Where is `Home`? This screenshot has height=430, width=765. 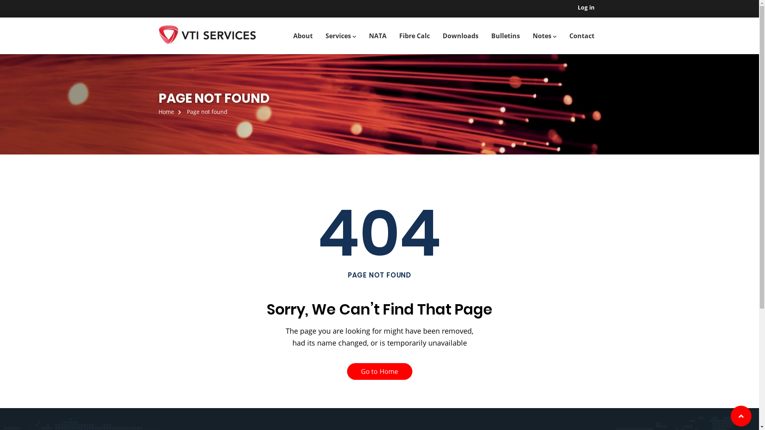
Home is located at coordinates (210, 36).